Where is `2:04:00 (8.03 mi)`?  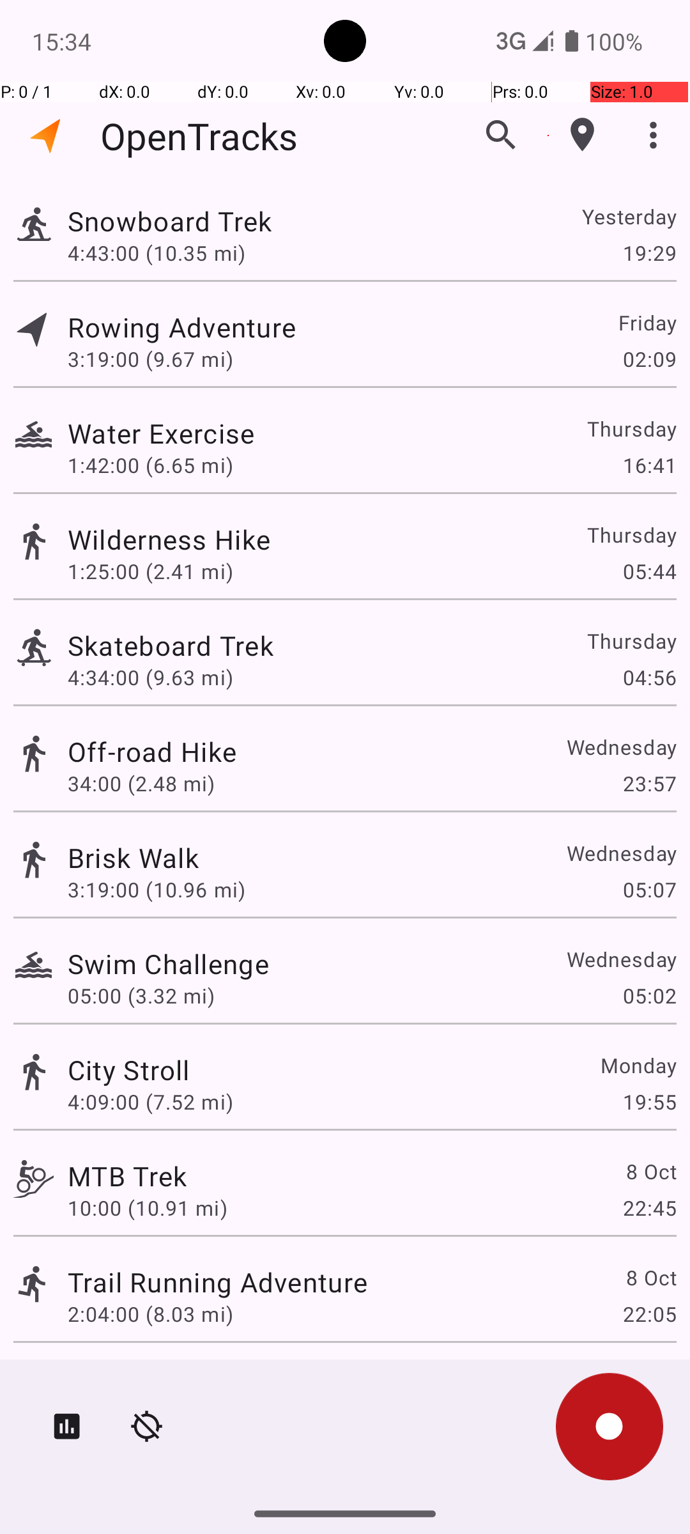
2:04:00 (8.03 mi) is located at coordinates (151, 1314).